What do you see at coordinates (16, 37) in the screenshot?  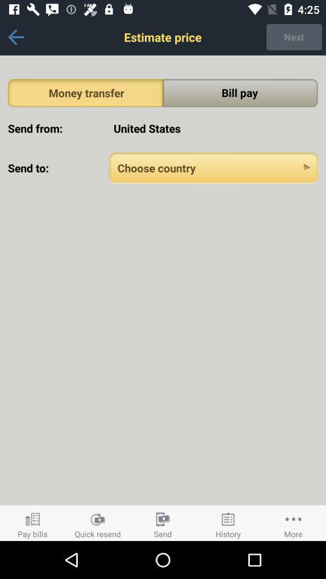 I see `open the icon next to the estimate price` at bounding box center [16, 37].